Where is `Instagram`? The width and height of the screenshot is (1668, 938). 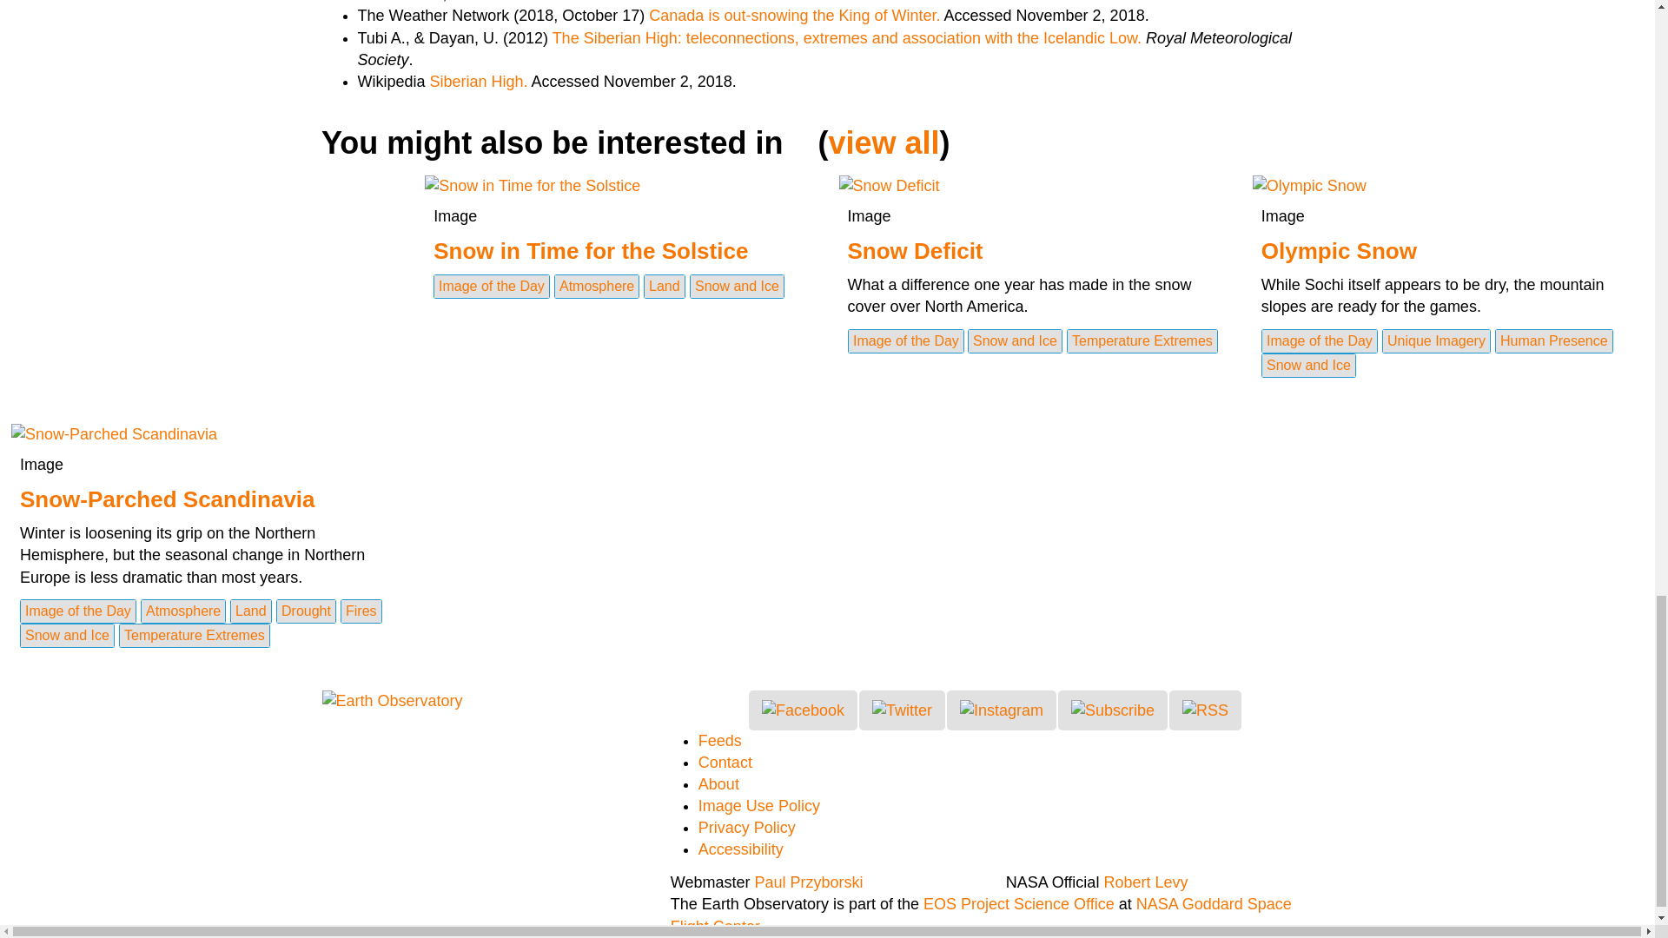 Instagram is located at coordinates (1001, 710).